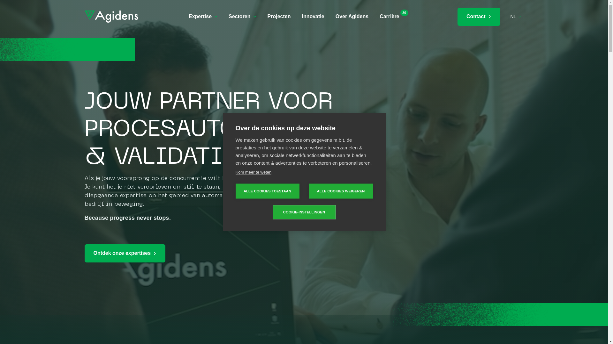 Image resolution: width=613 pixels, height=344 pixels. What do you see at coordinates (341, 191) in the screenshot?
I see `ALLE COOKIES WEIGEREN` at bounding box center [341, 191].